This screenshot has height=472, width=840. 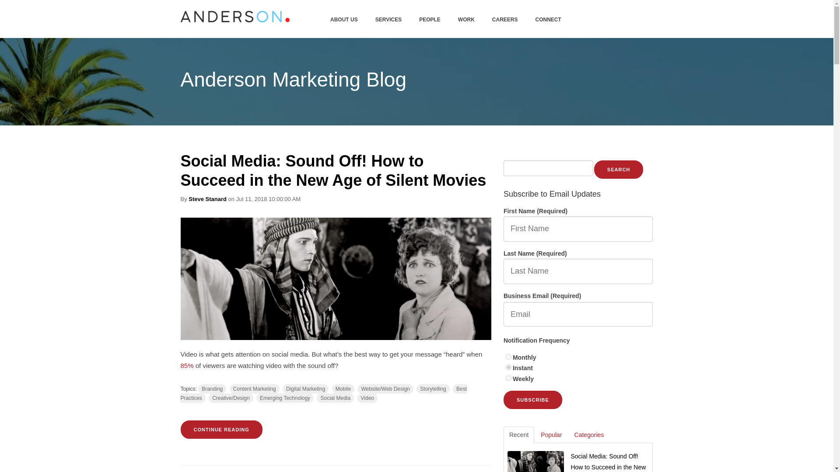 I want to click on anderson-black-3, so click(x=234, y=16).